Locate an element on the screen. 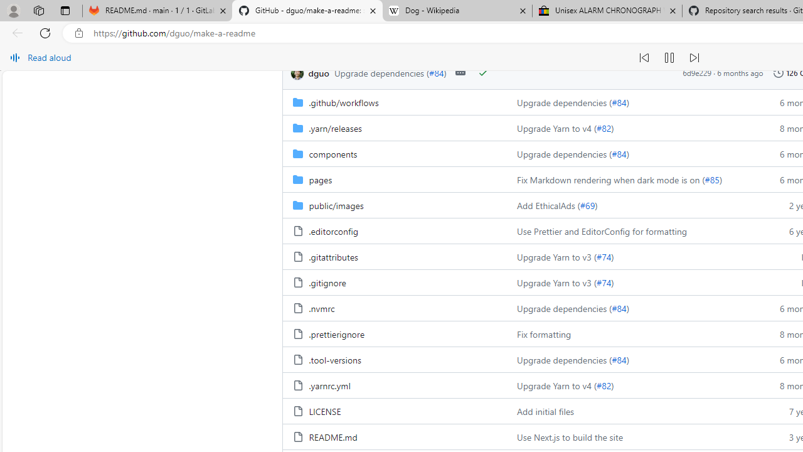  Fix Markdown rendering when dark mode is on ( is located at coordinates (611, 179).